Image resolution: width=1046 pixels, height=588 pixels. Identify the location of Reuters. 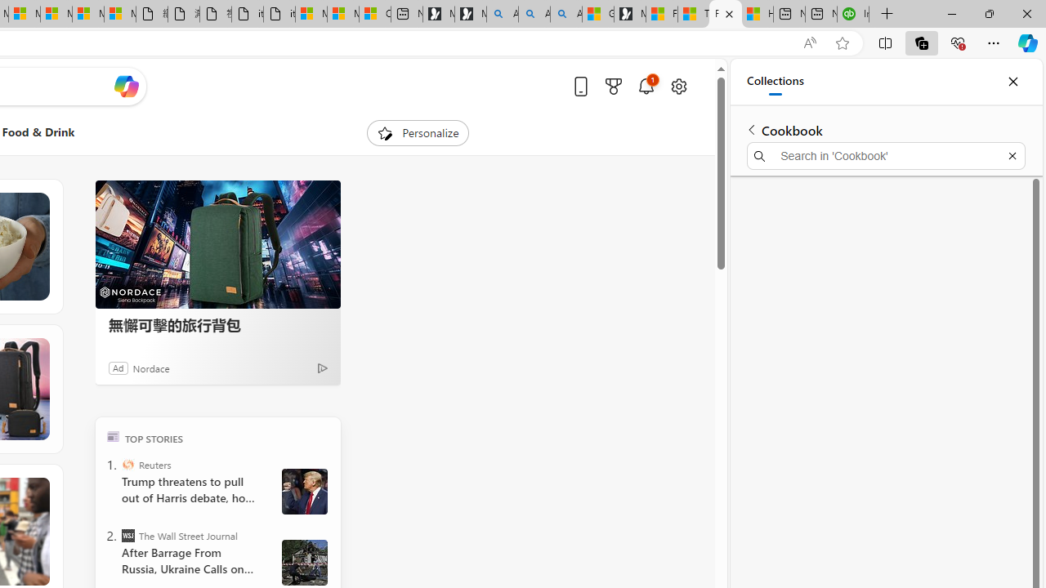
(127, 464).